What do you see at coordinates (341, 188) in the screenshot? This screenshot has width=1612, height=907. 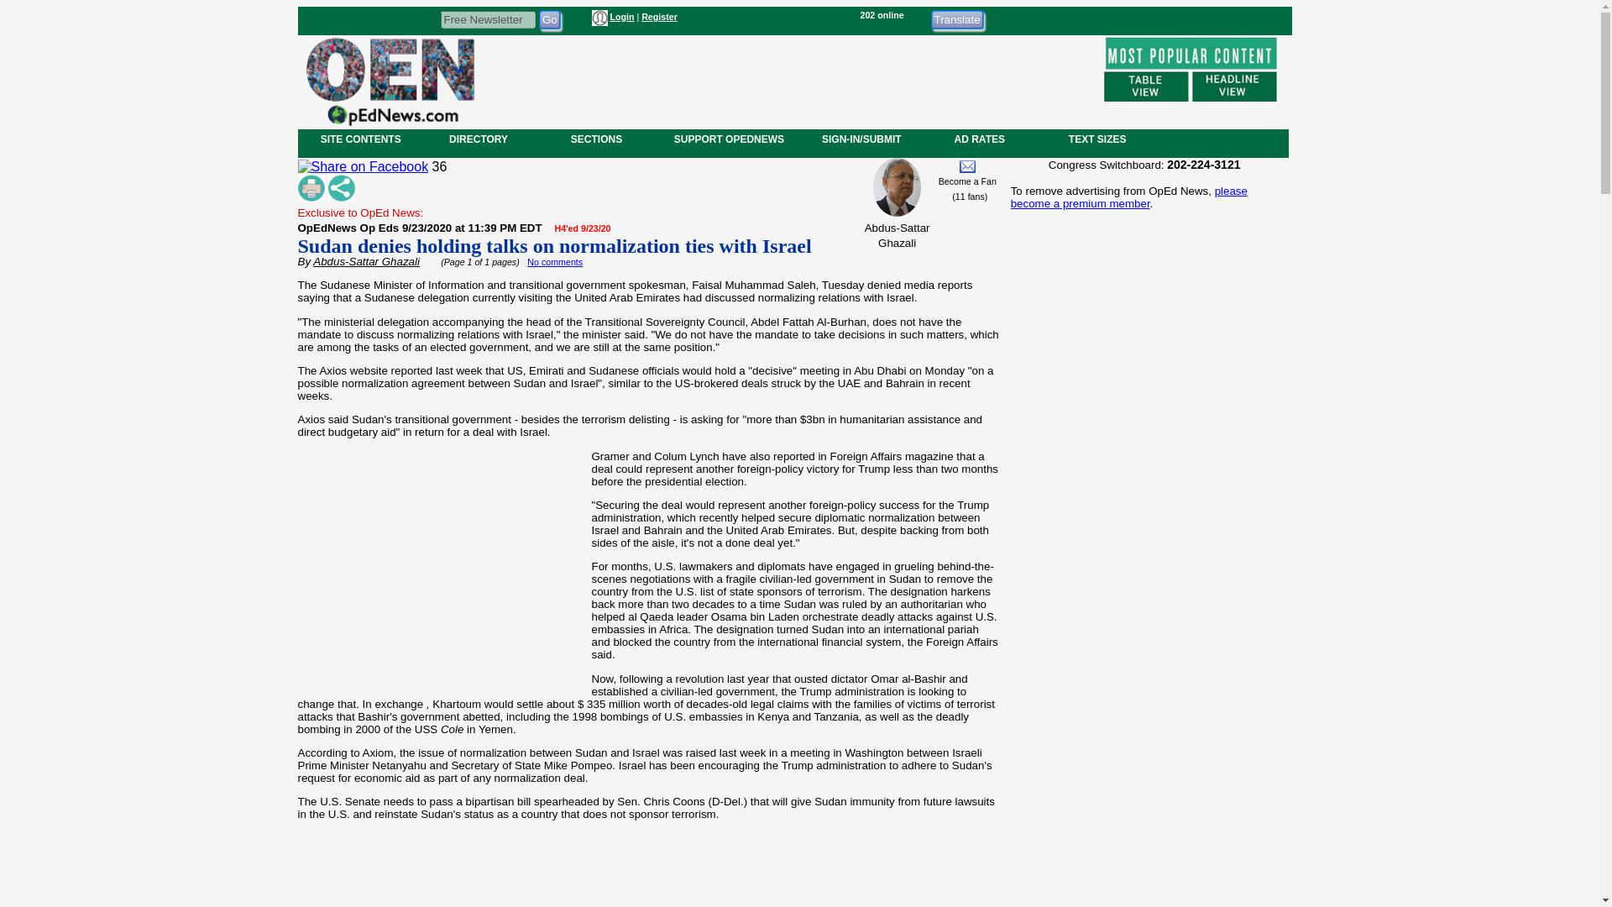 I see `More Sharing` at bounding box center [341, 188].